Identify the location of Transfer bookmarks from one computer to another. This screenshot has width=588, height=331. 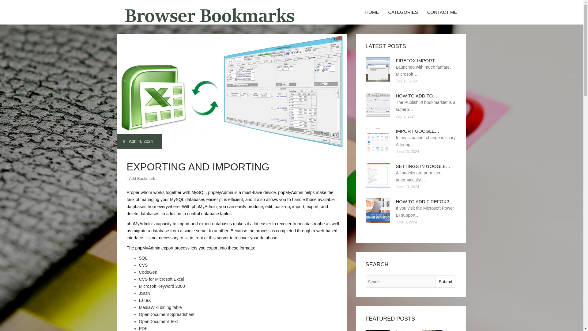
(378, 330).